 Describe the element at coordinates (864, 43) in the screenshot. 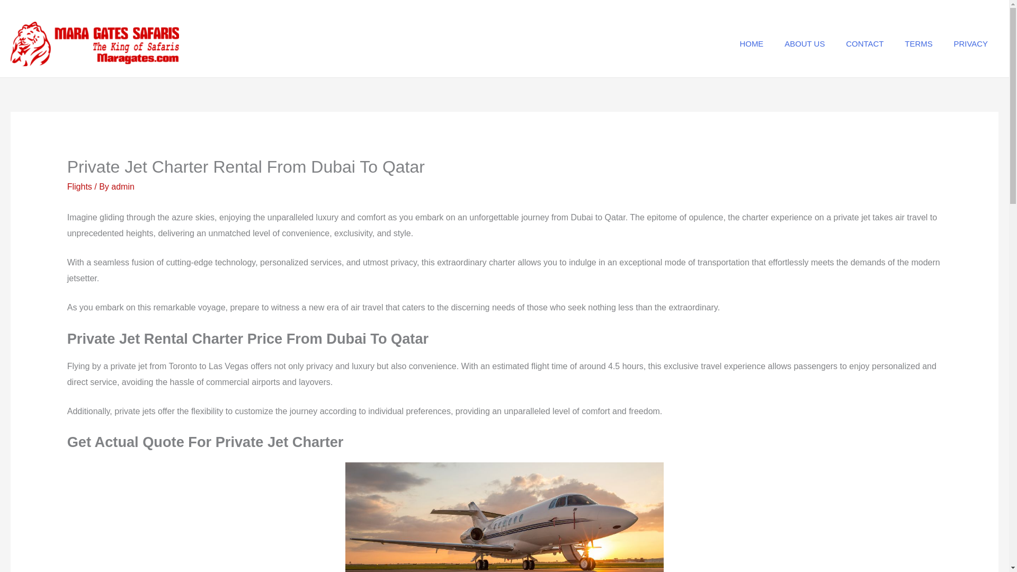

I see `CONTACT` at that location.